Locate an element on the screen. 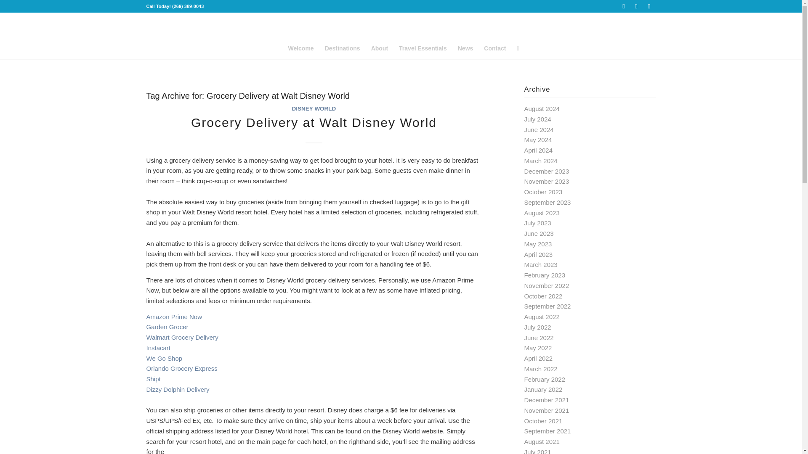  Instagram is located at coordinates (649, 6).